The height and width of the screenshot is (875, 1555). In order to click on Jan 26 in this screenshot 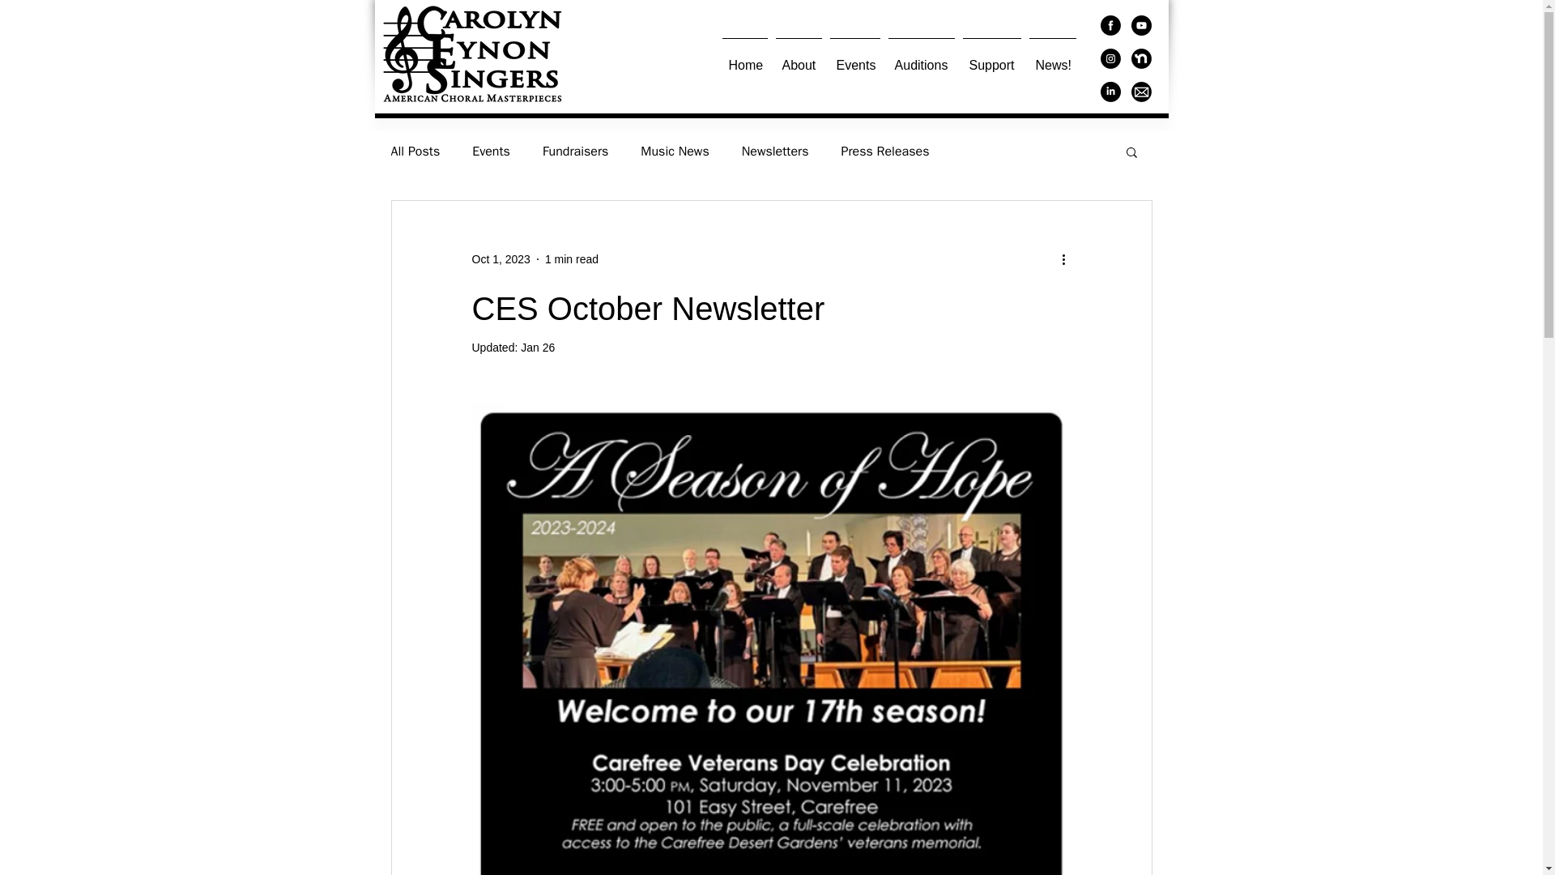, I will do `click(538, 348)`.